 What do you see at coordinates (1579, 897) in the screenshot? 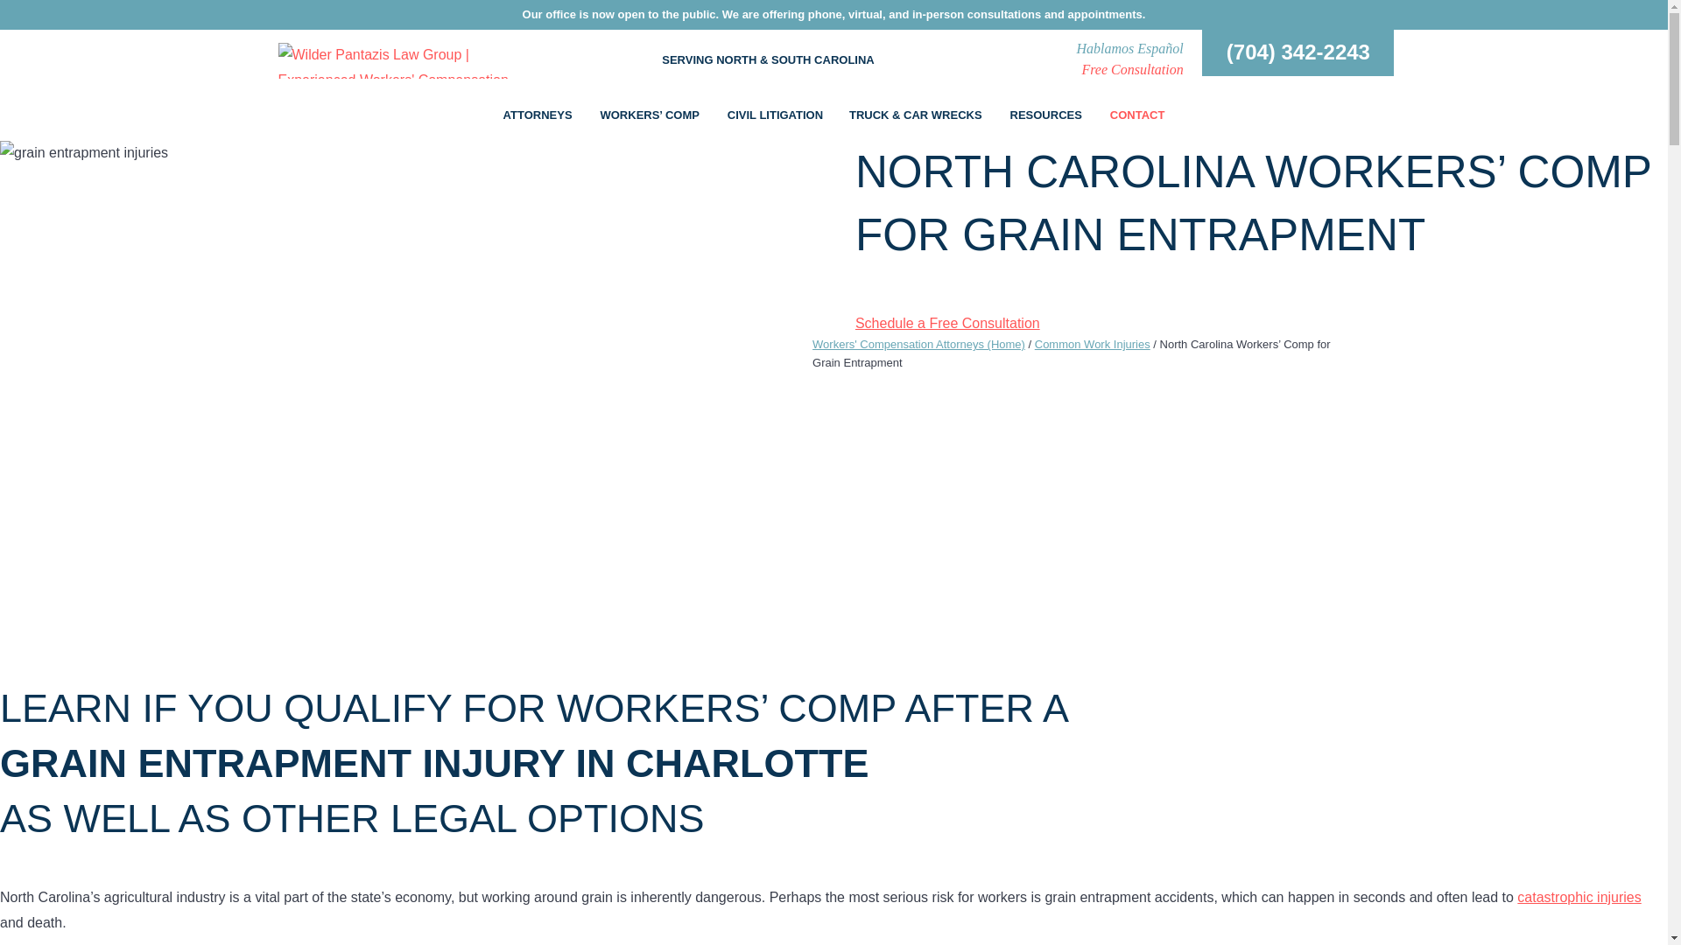
I see `catastrophic injuries` at bounding box center [1579, 897].